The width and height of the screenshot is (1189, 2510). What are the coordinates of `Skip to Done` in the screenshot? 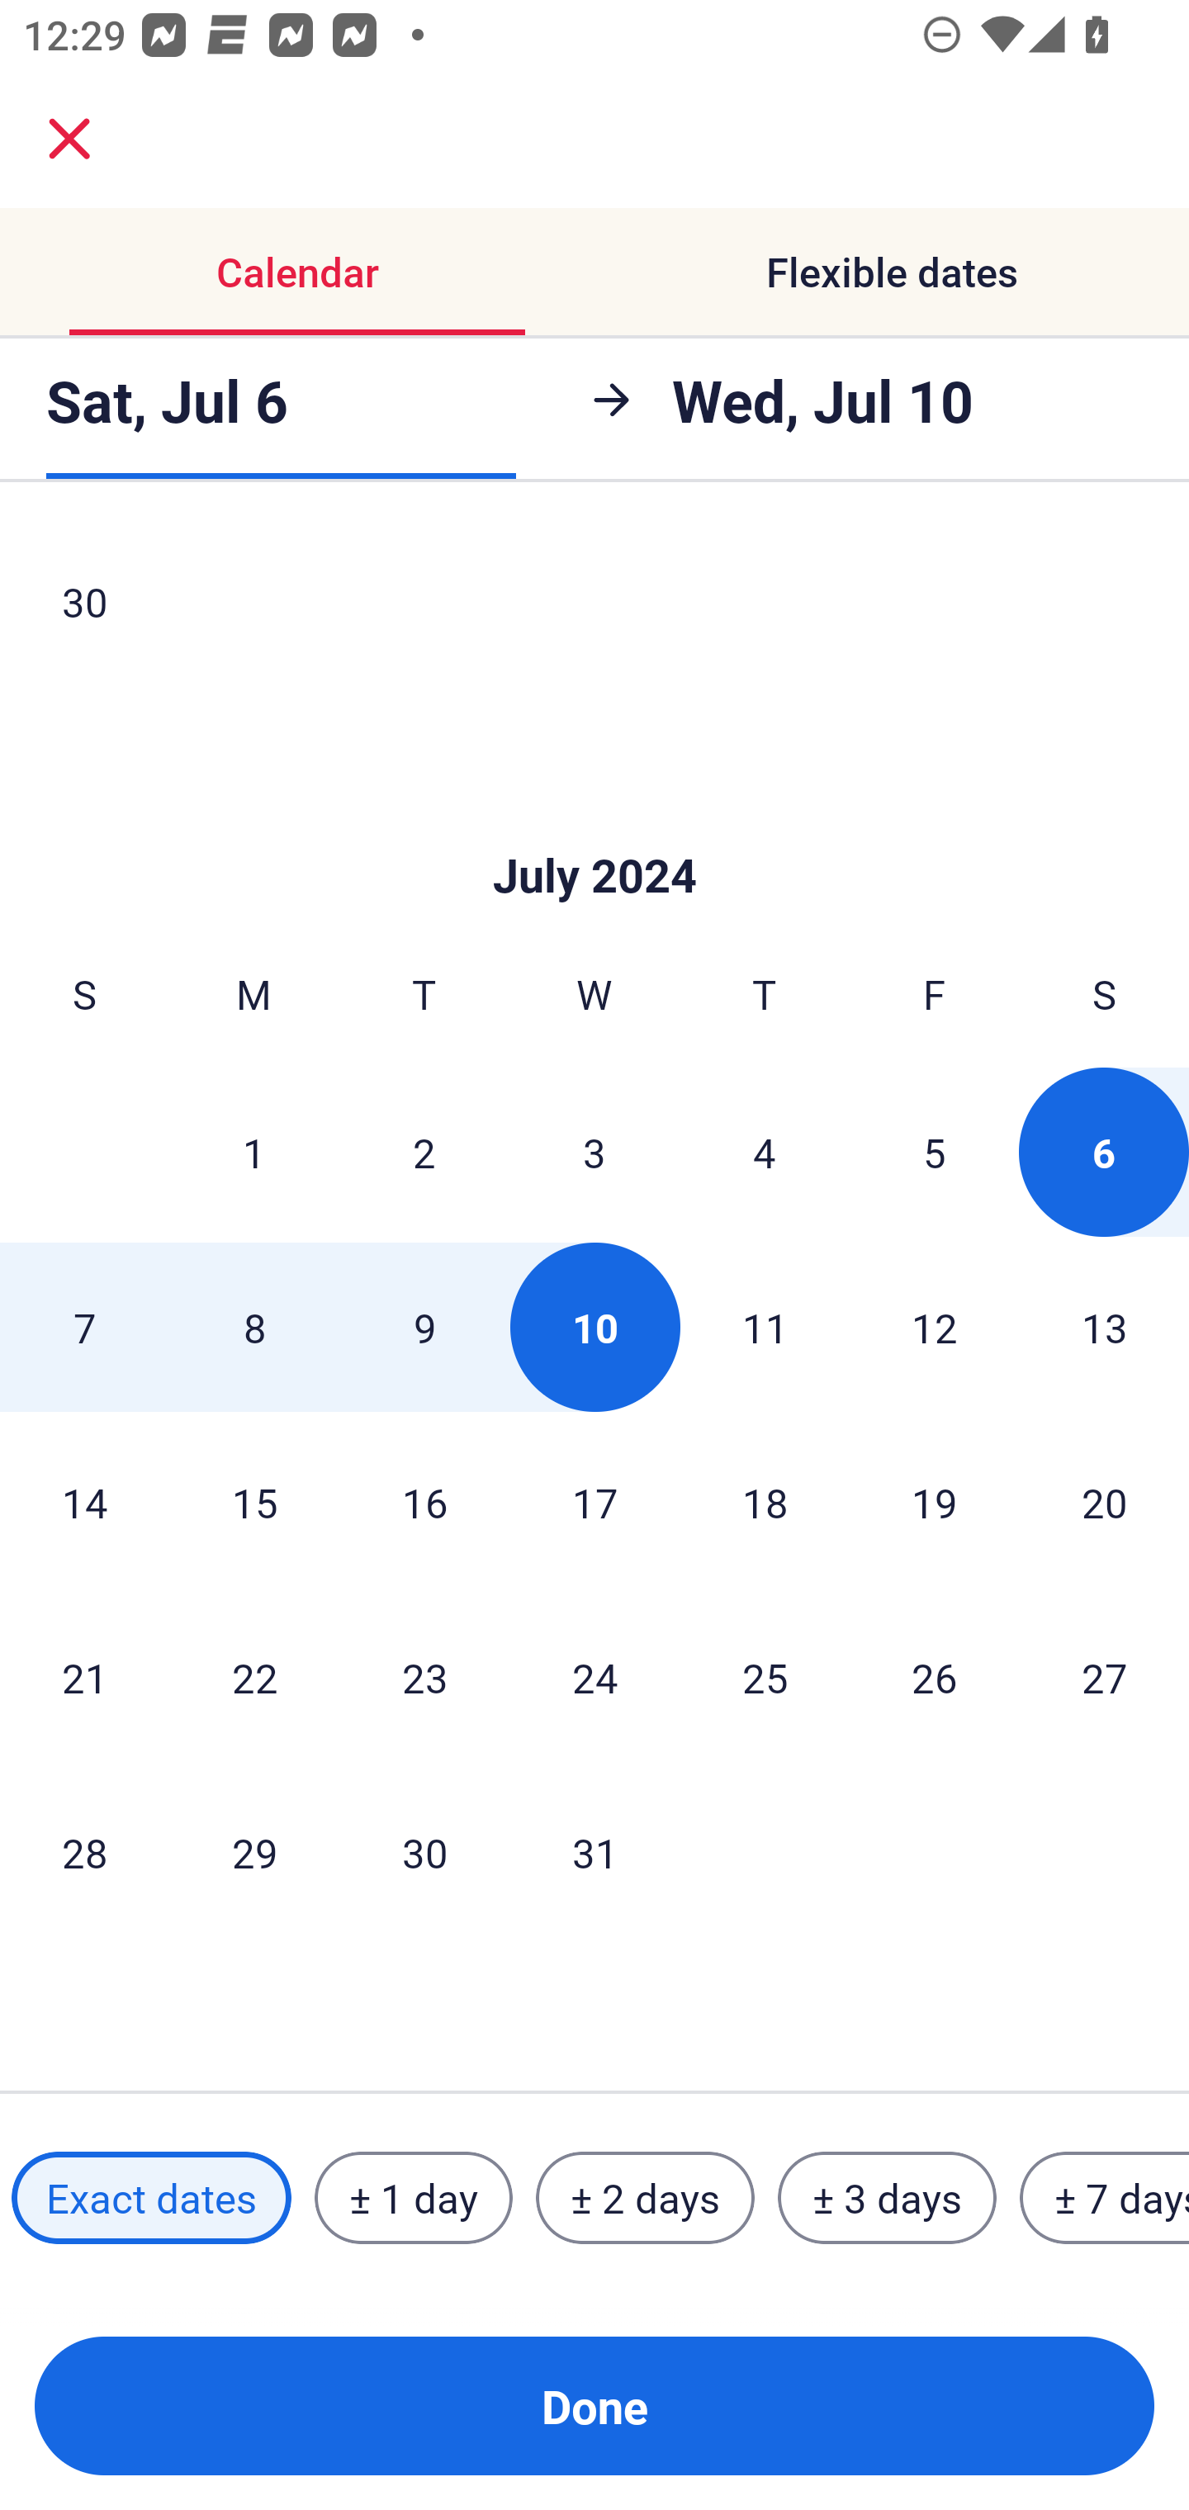 It's located at (594, 827).